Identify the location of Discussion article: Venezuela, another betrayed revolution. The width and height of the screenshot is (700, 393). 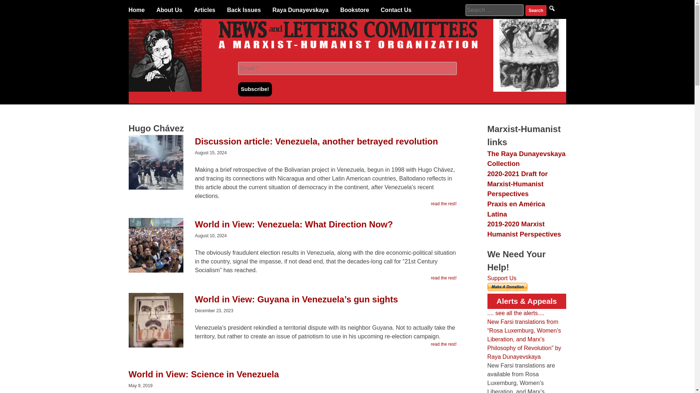
(292, 145).